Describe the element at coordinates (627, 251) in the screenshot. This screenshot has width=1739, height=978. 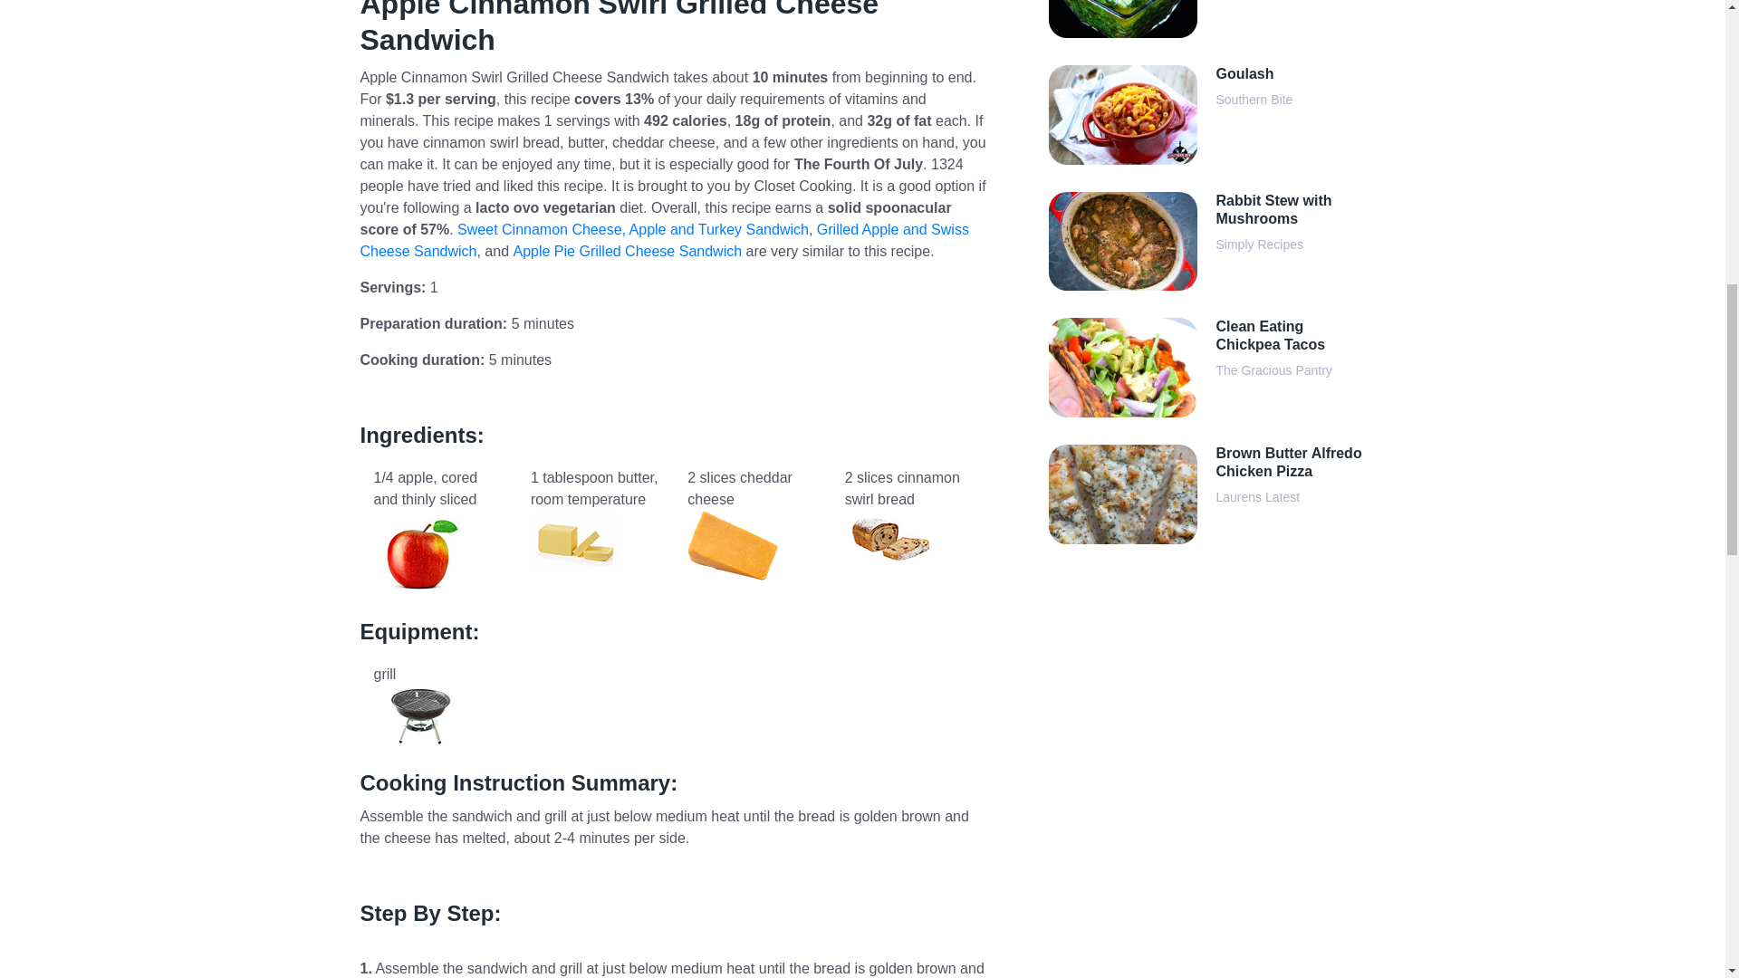
I see `Apple Pie Grilled Cheese Sandwich` at that location.